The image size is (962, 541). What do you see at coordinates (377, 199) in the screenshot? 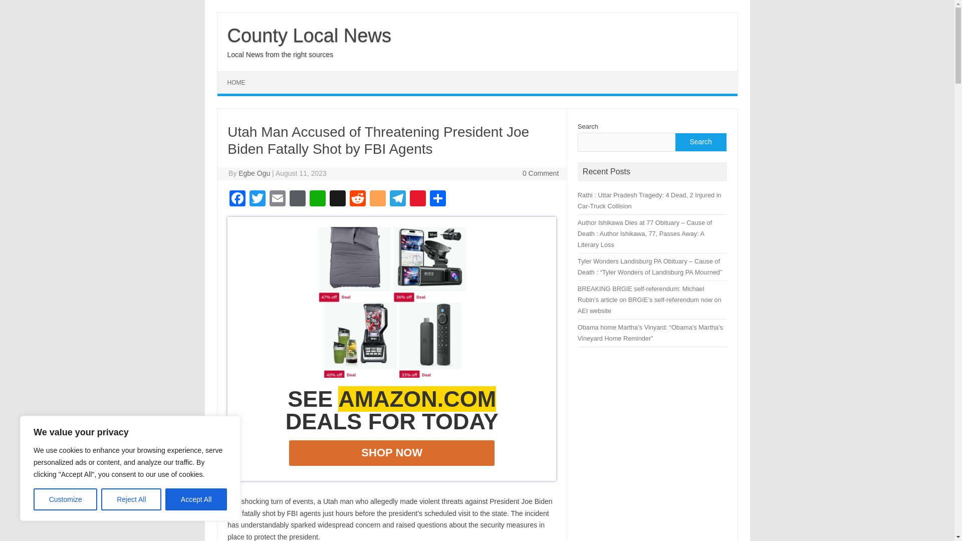
I see `Blogger` at bounding box center [377, 199].